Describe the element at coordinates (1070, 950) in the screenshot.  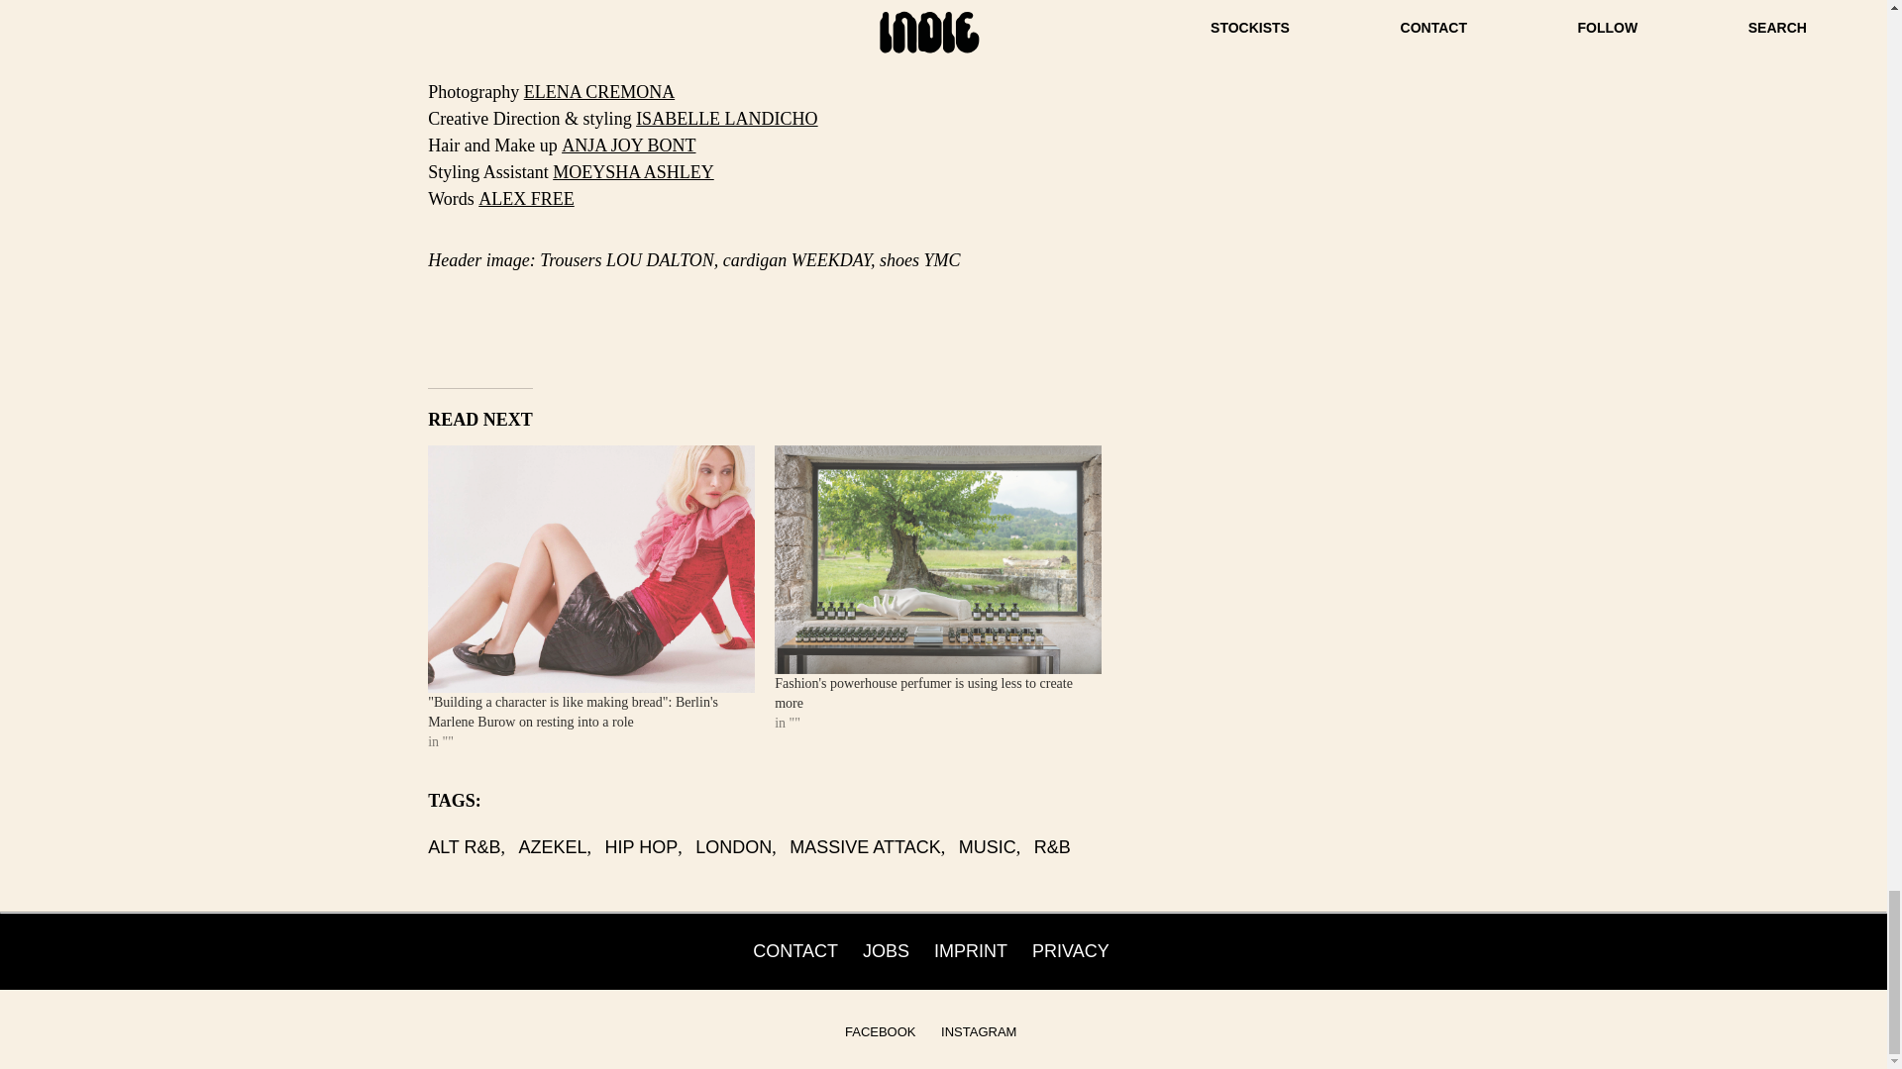
I see `PRIVACY` at that location.